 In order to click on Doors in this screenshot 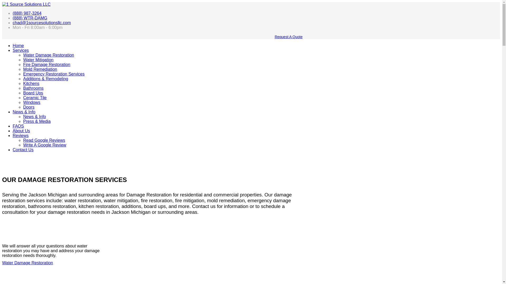, I will do `click(29, 107)`.